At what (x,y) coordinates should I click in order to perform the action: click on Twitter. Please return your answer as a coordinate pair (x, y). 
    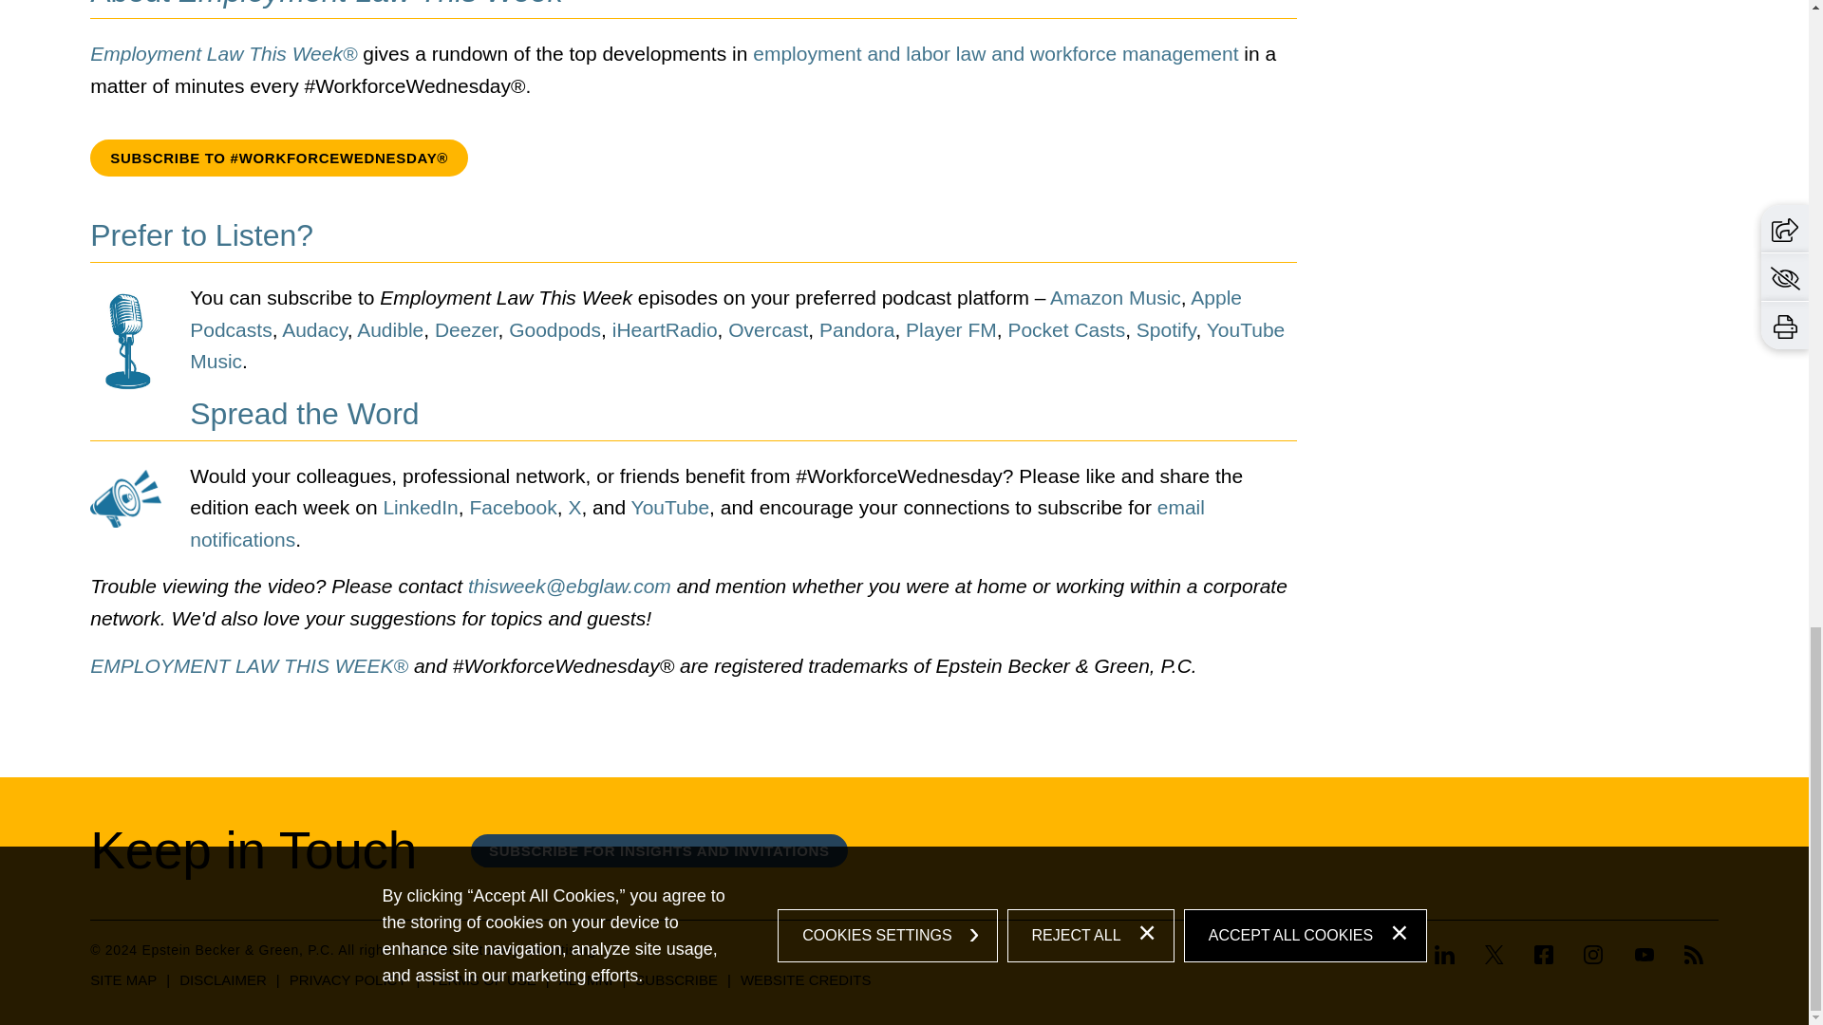
    Looking at the image, I should click on (1494, 955).